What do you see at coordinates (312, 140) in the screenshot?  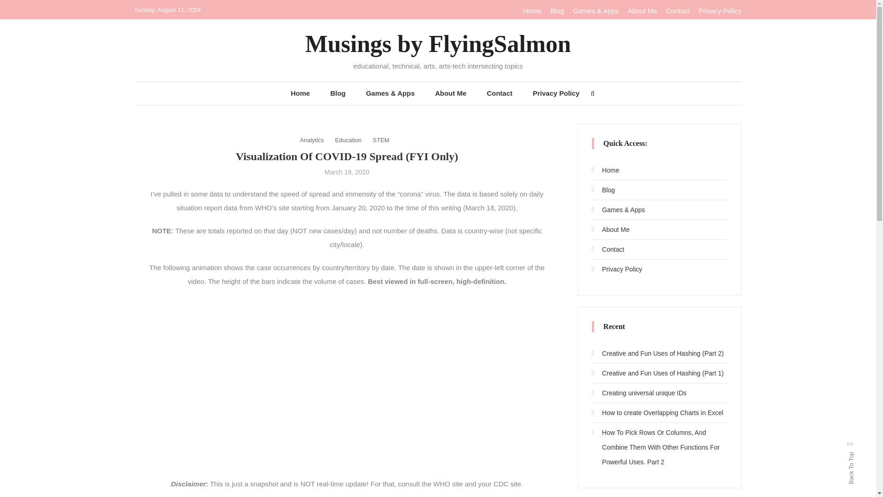 I see `Analytics` at bounding box center [312, 140].